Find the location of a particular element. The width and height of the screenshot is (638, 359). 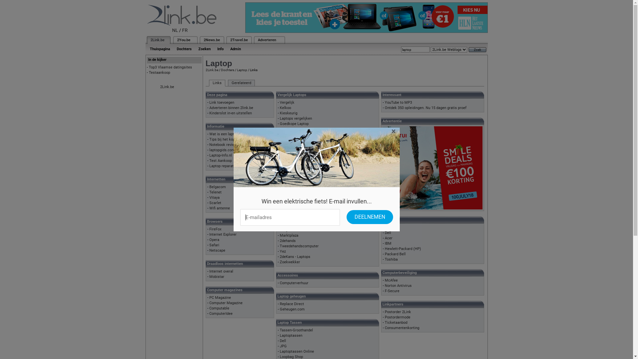

IBM is located at coordinates (388, 243).